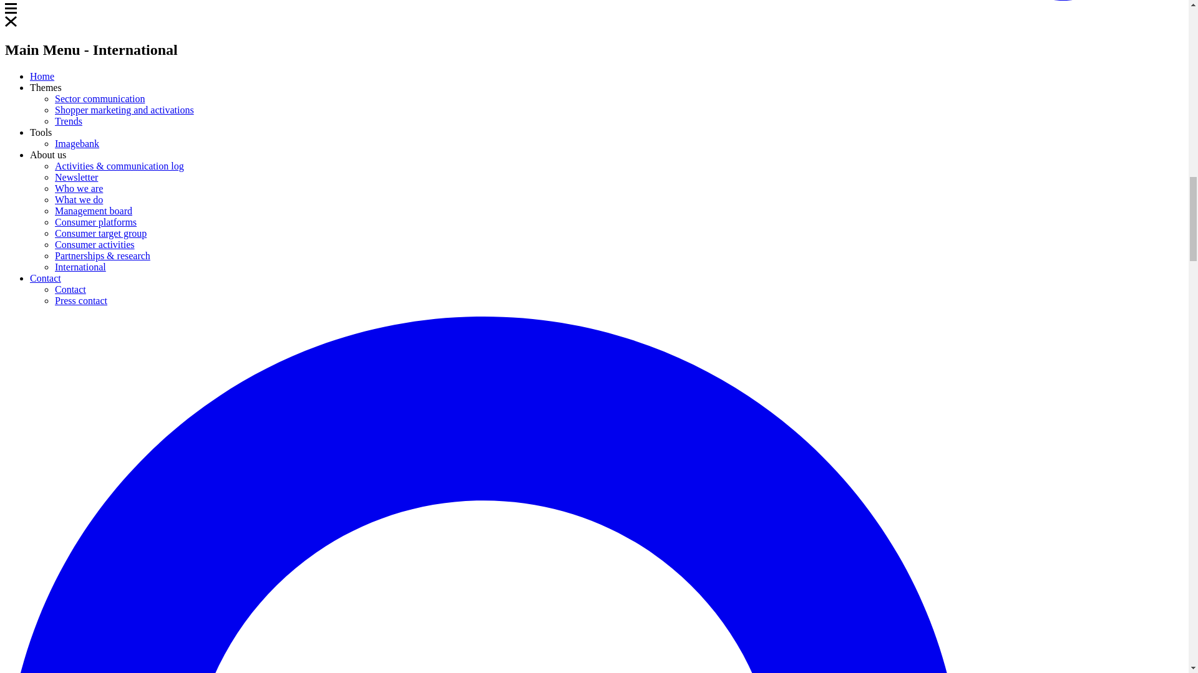  I want to click on Consumer platforms, so click(95, 222).